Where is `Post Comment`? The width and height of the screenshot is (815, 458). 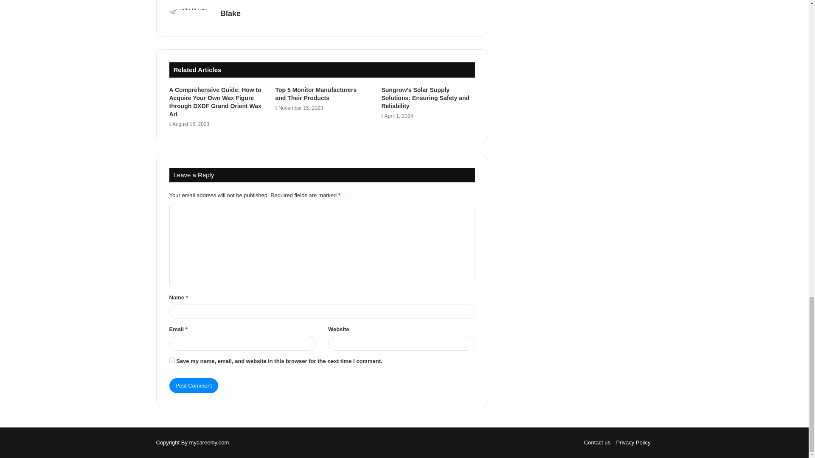 Post Comment is located at coordinates (194, 385).